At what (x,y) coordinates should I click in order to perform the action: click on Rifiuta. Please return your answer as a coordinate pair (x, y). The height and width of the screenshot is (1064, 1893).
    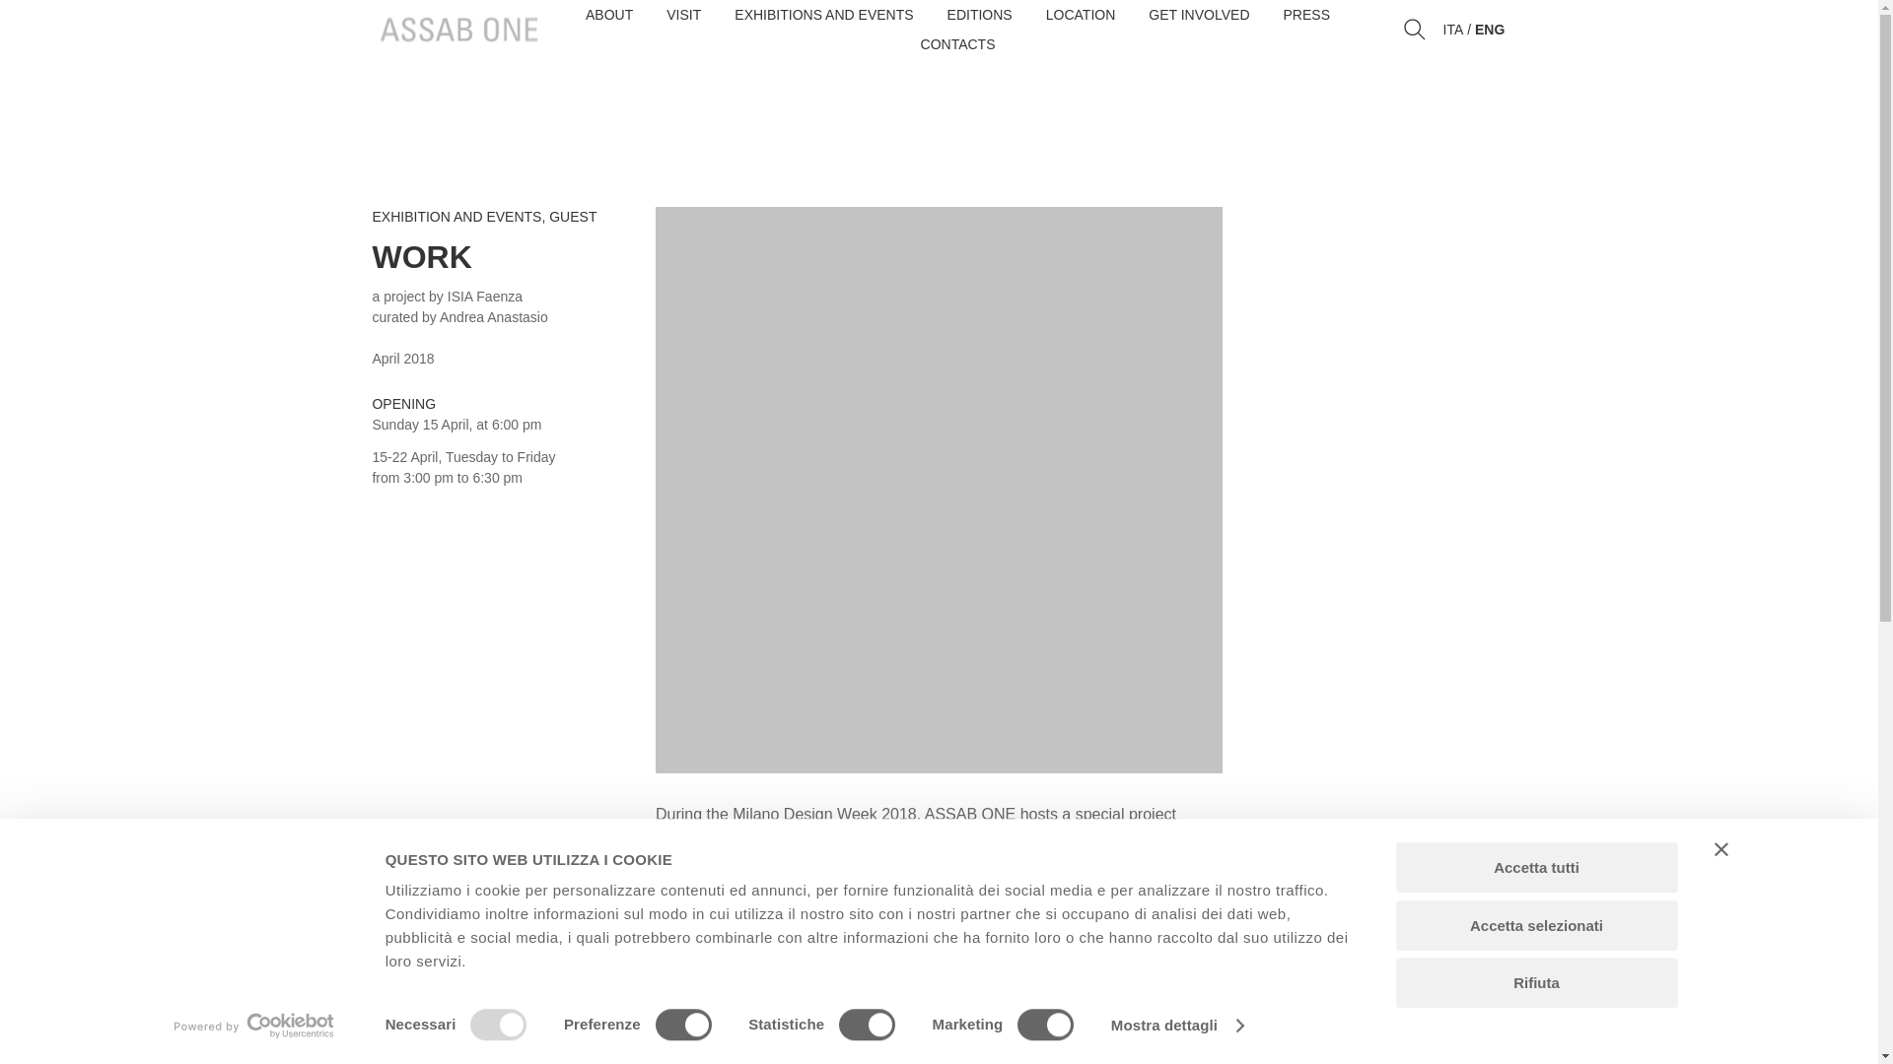
    Looking at the image, I should click on (1536, 982).